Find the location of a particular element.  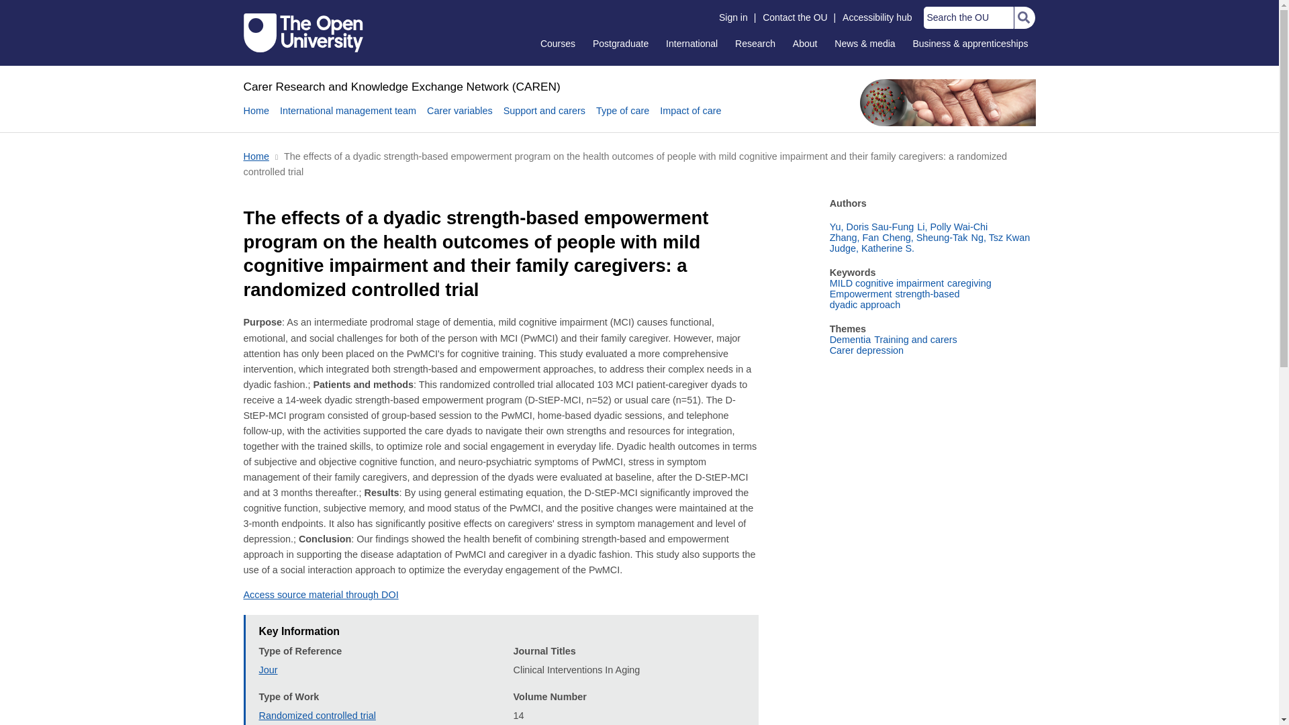

Search is located at coordinates (1024, 17).